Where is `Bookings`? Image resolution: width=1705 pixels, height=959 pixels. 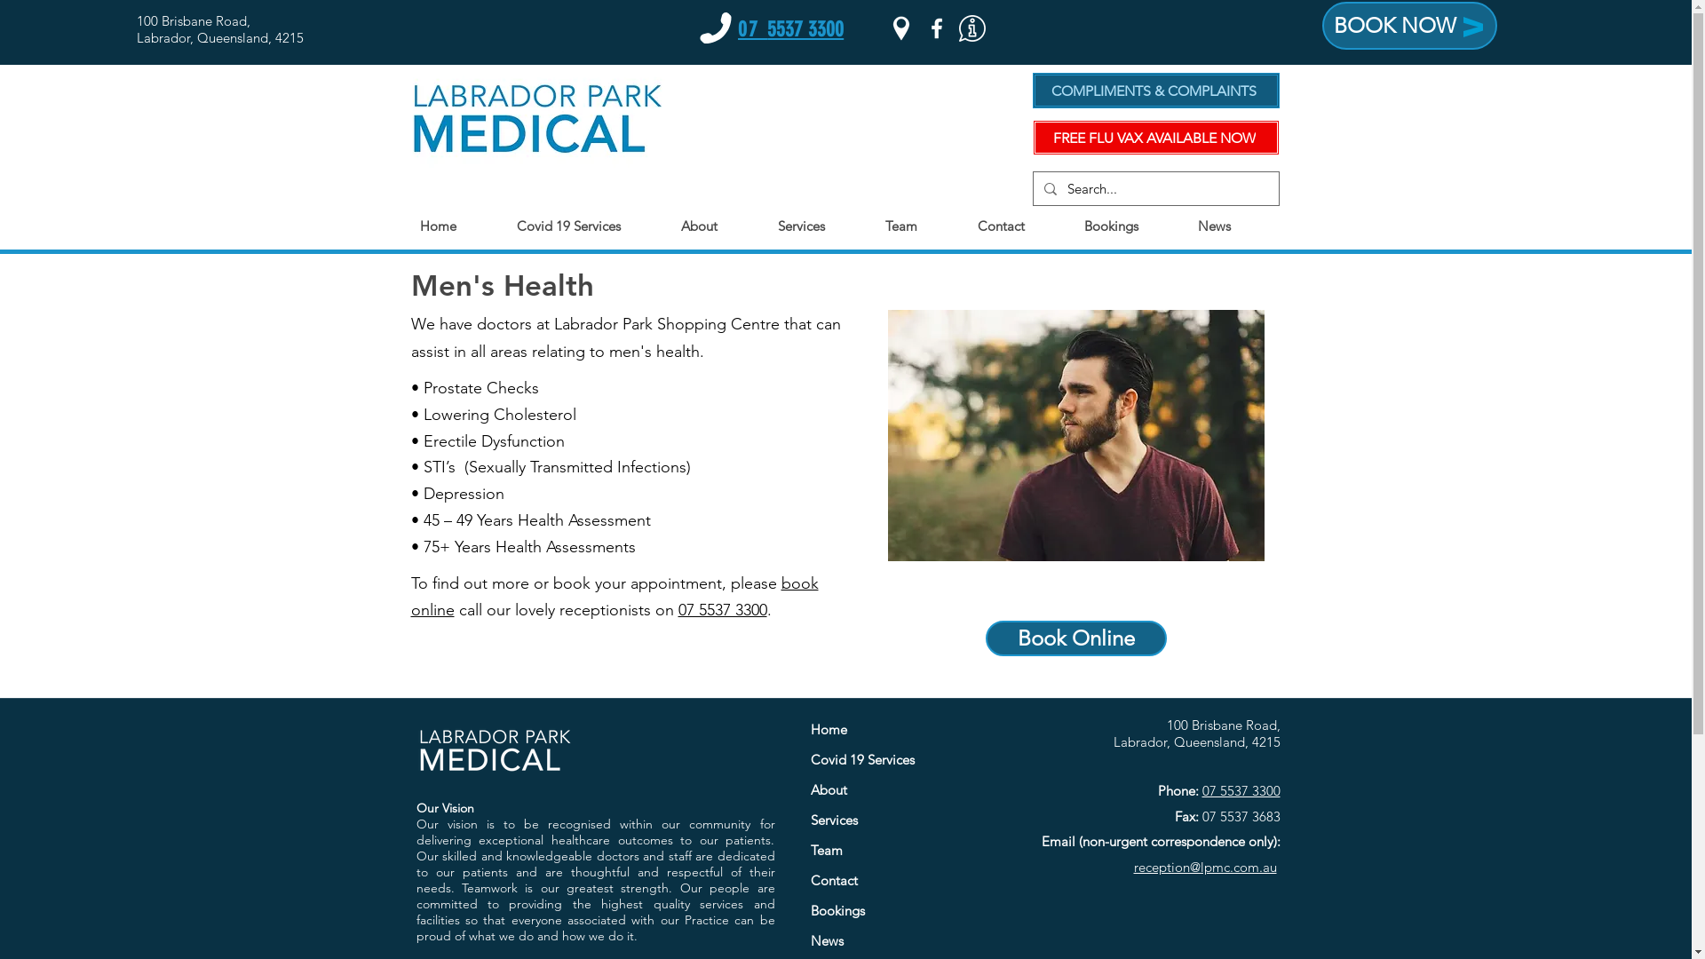
Bookings is located at coordinates (897, 911).